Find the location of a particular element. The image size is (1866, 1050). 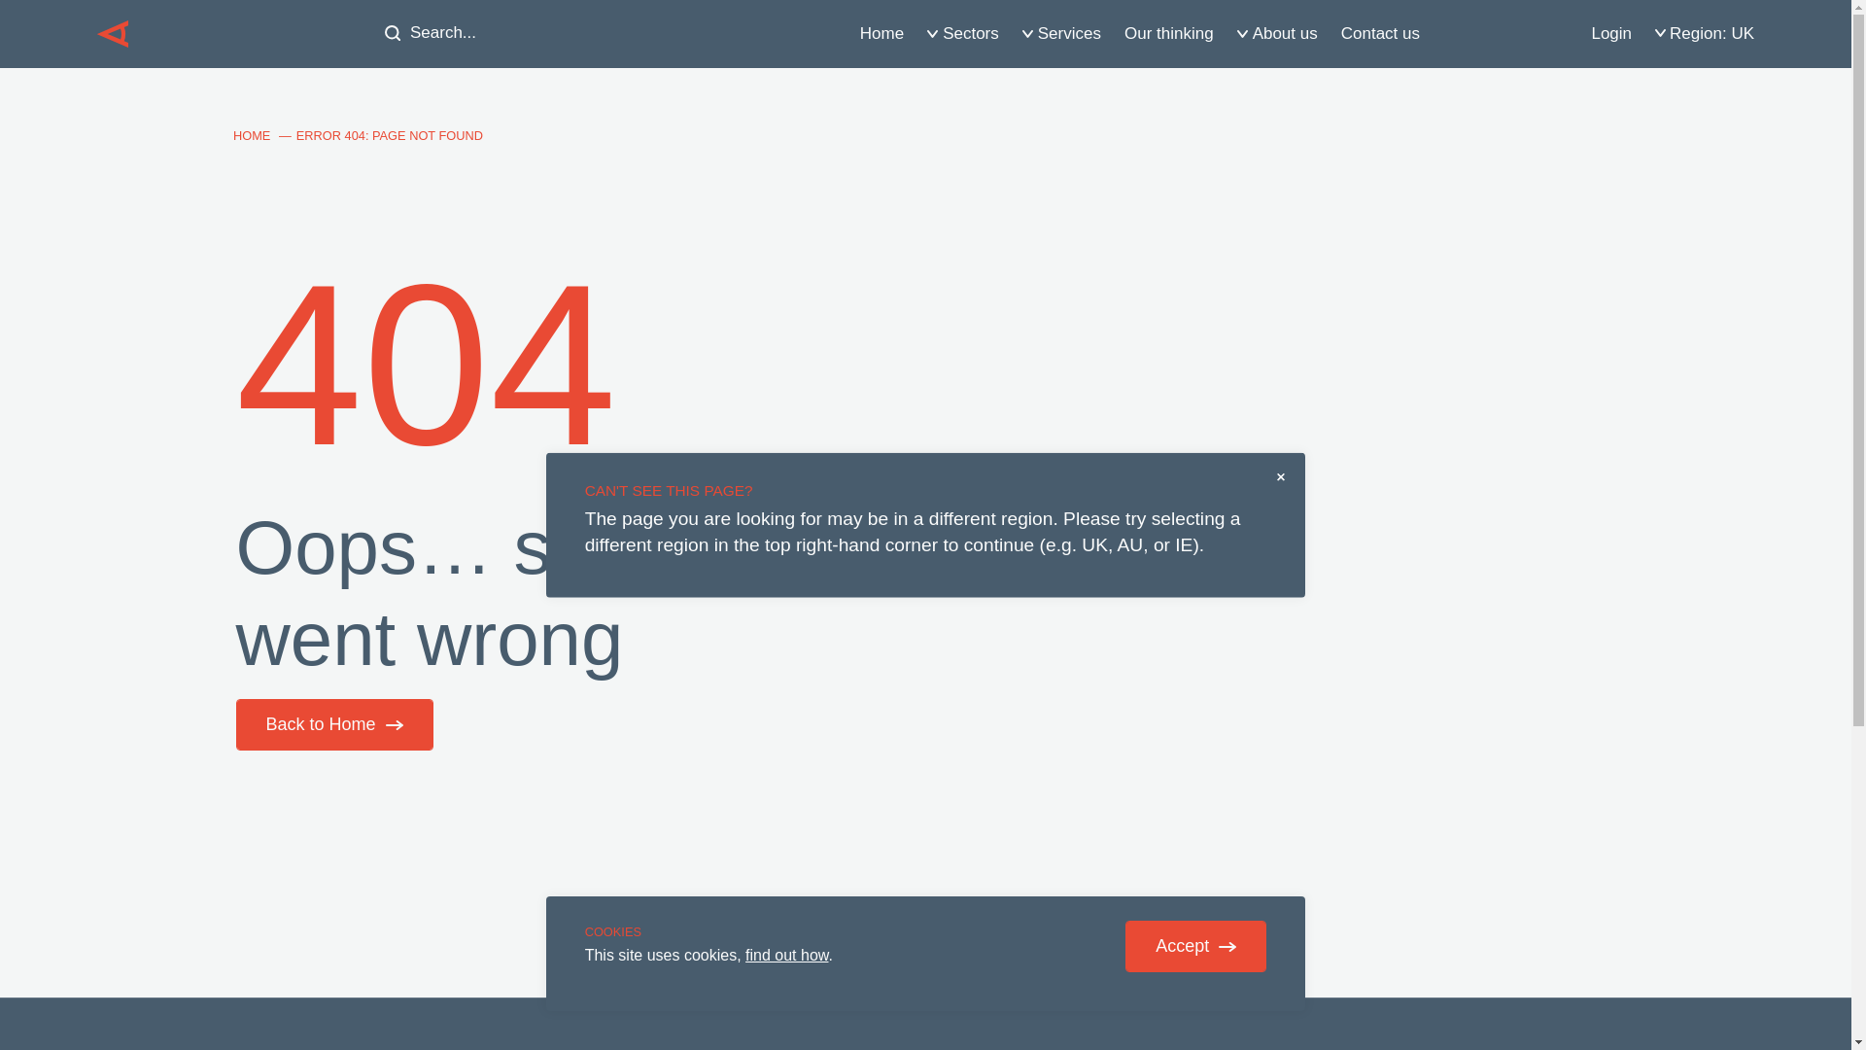

HOME is located at coordinates (252, 136).